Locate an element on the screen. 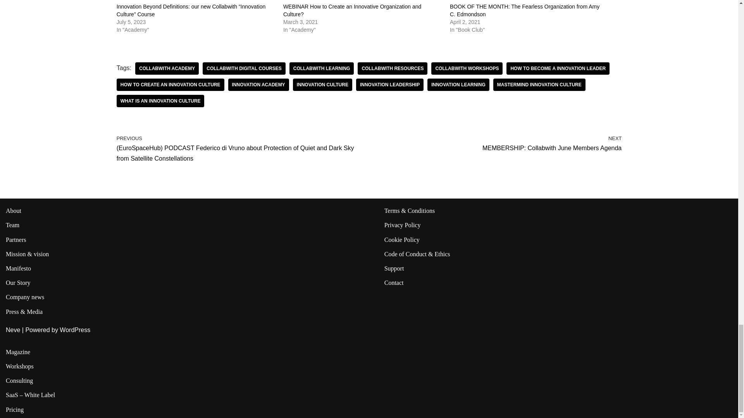  HOW TO CREATE AN INNOVATION CULTURE is located at coordinates (170, 85).